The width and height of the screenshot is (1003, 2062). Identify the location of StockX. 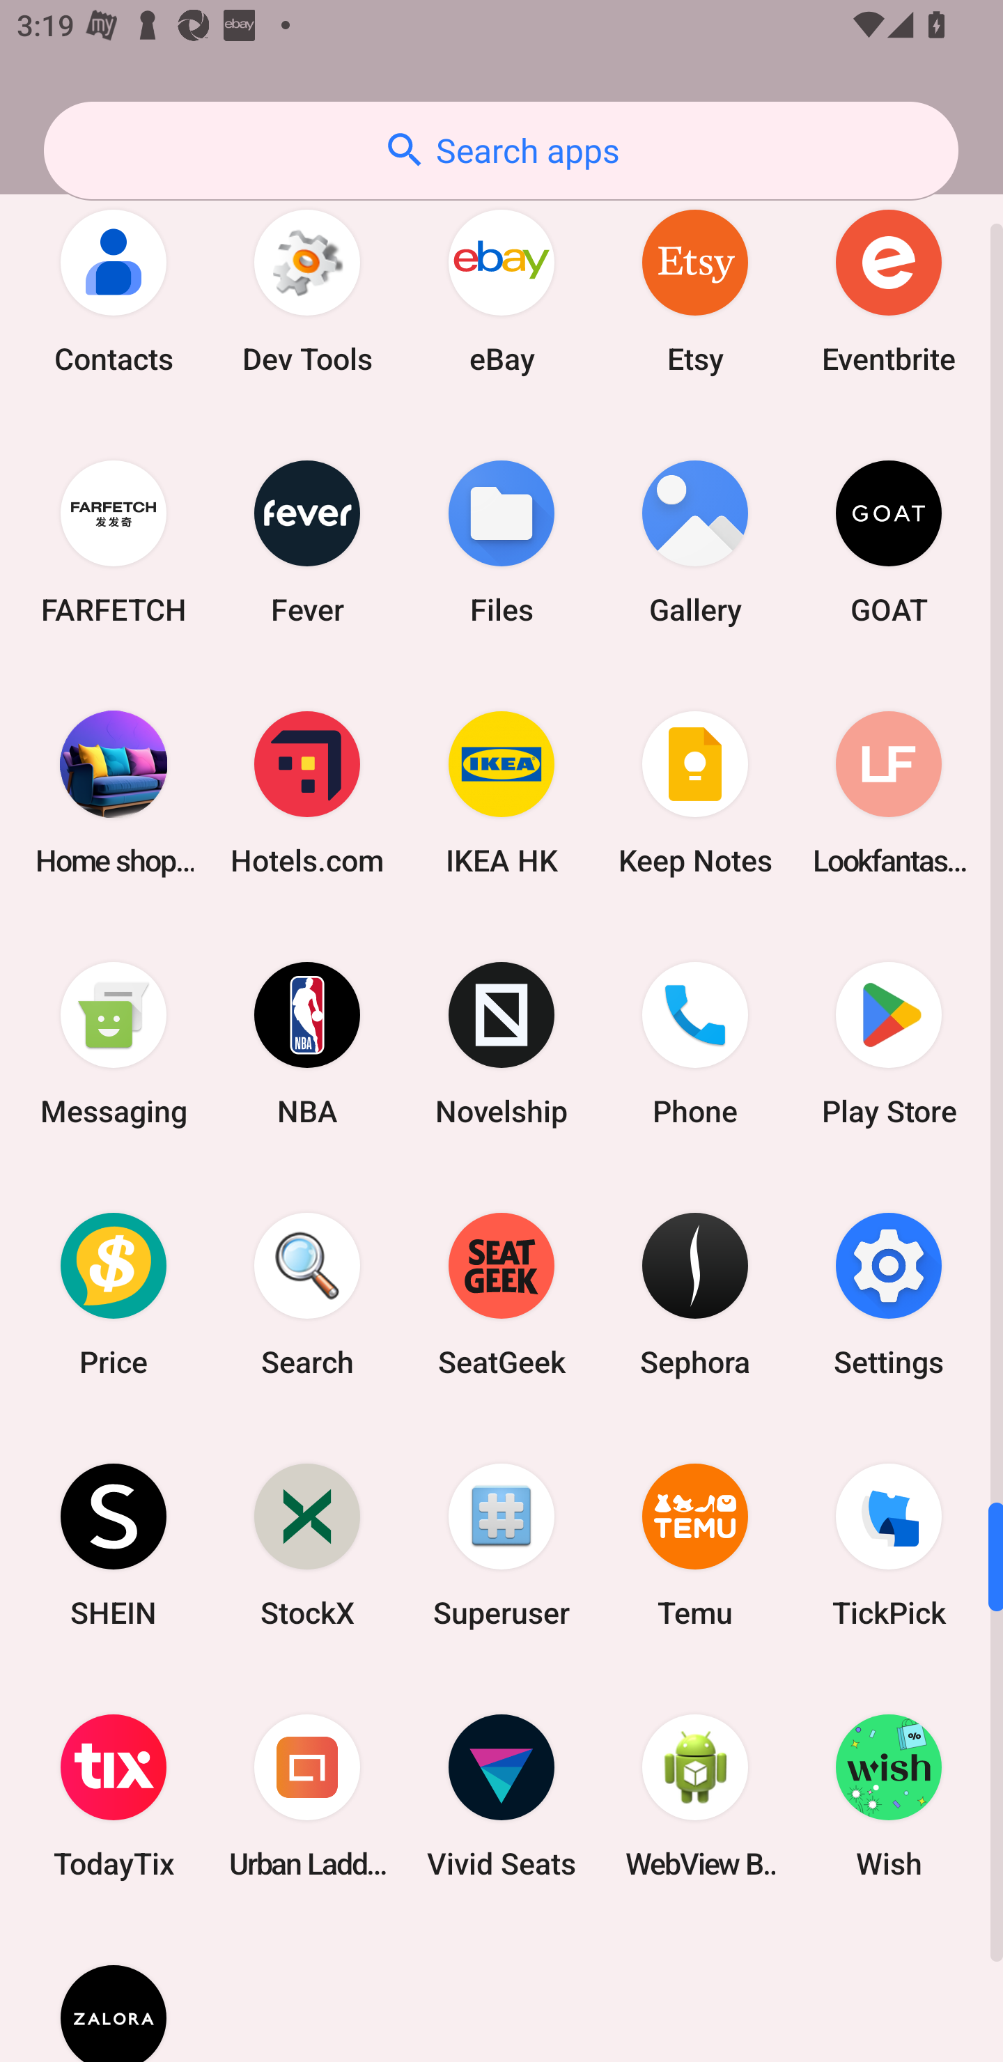
(307, 1545).